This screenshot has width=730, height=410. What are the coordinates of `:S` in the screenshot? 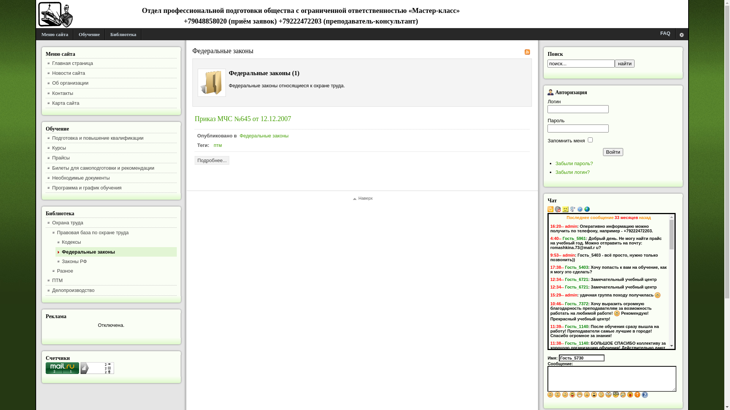 It's located at (601, 395).